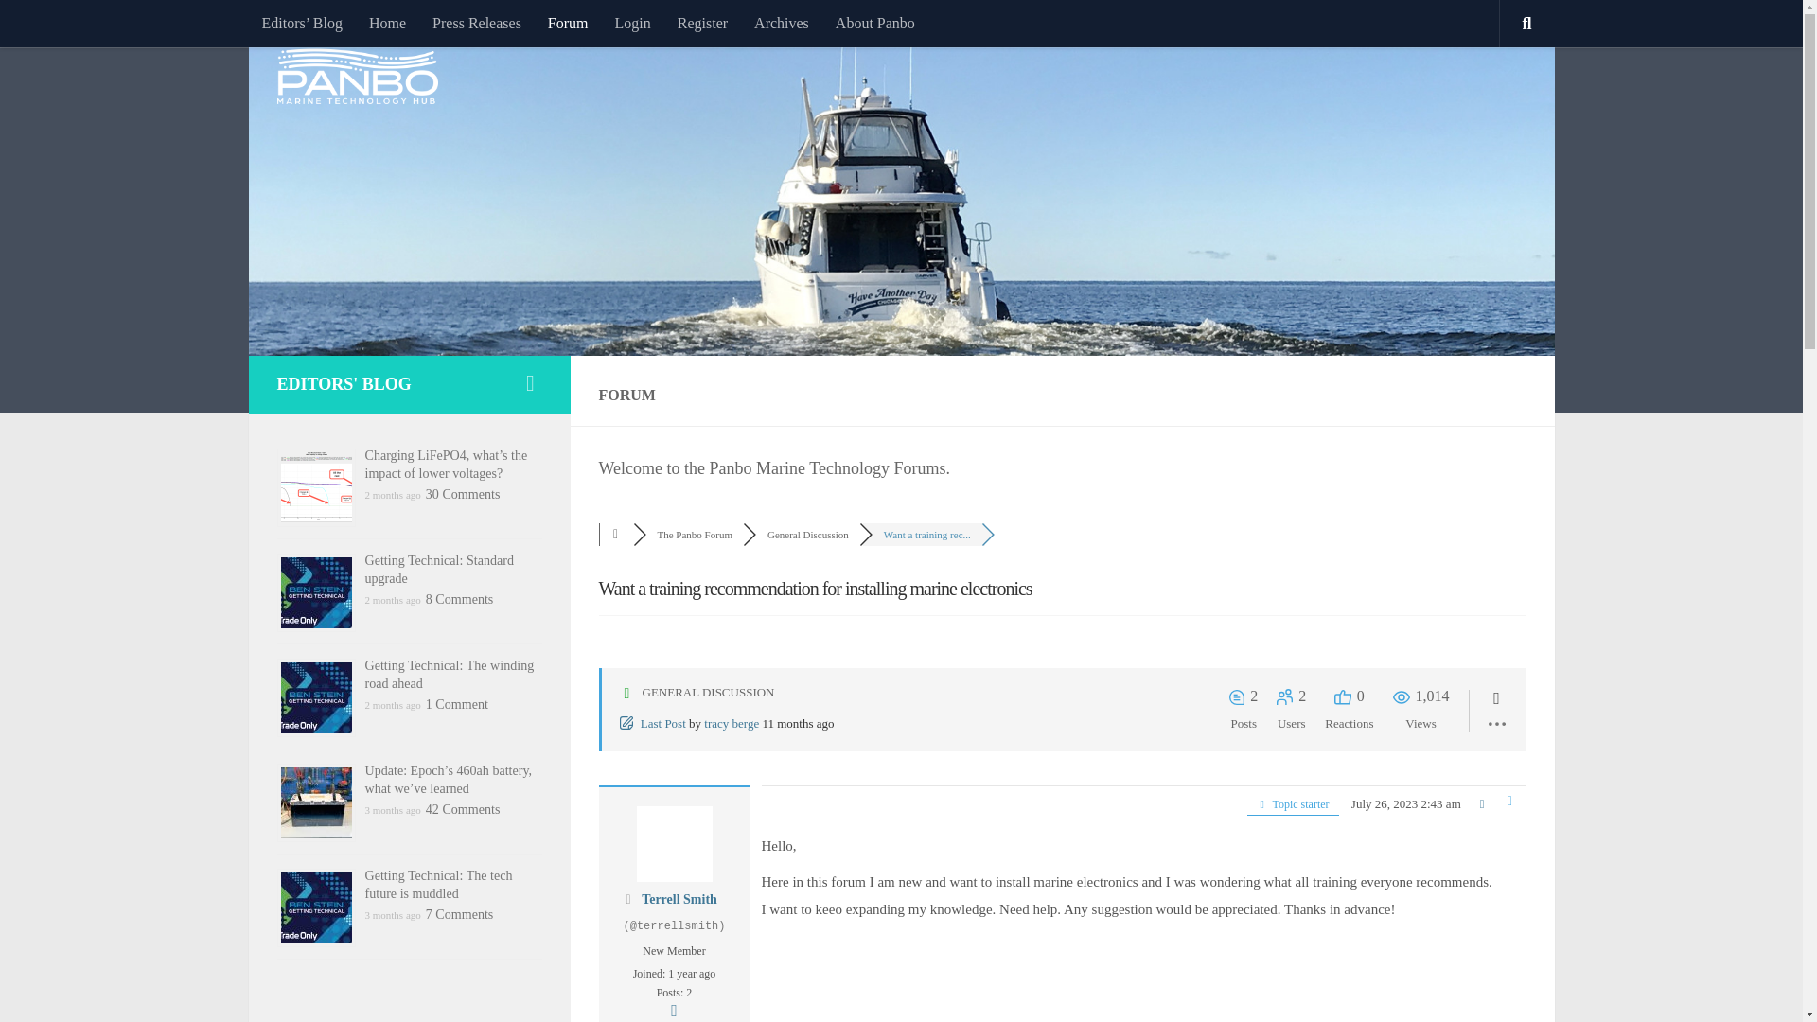 This screenshot has height=1022, width=1817. What do you see at coordinates (679, 899) in the screenshot?
I see `Terrell Smith` at bounding box center [679, 899].